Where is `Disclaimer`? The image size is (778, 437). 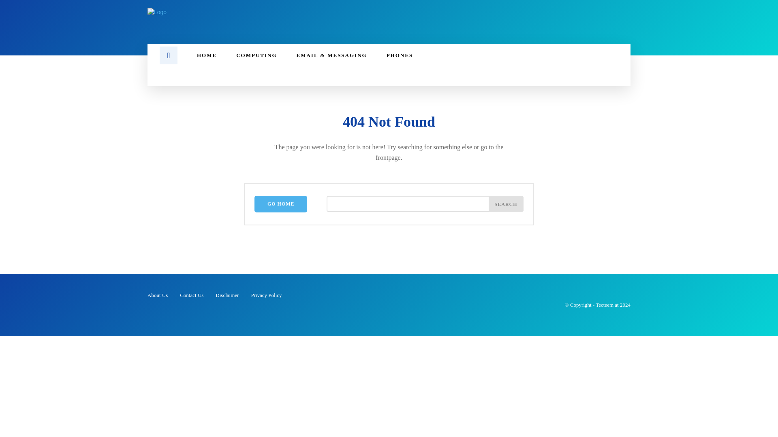 Disclaimer is located at coordinates (227, 295).